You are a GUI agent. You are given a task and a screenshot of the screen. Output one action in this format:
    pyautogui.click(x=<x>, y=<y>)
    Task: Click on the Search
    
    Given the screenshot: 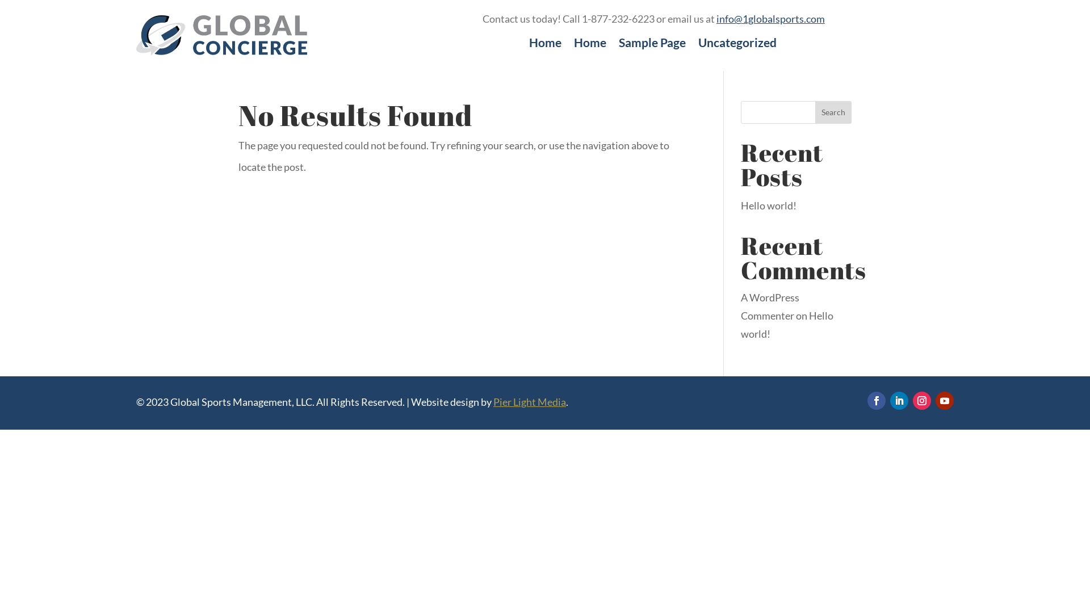 What is the action you would take?
    pyautogui.click(x=833, y=112)
    